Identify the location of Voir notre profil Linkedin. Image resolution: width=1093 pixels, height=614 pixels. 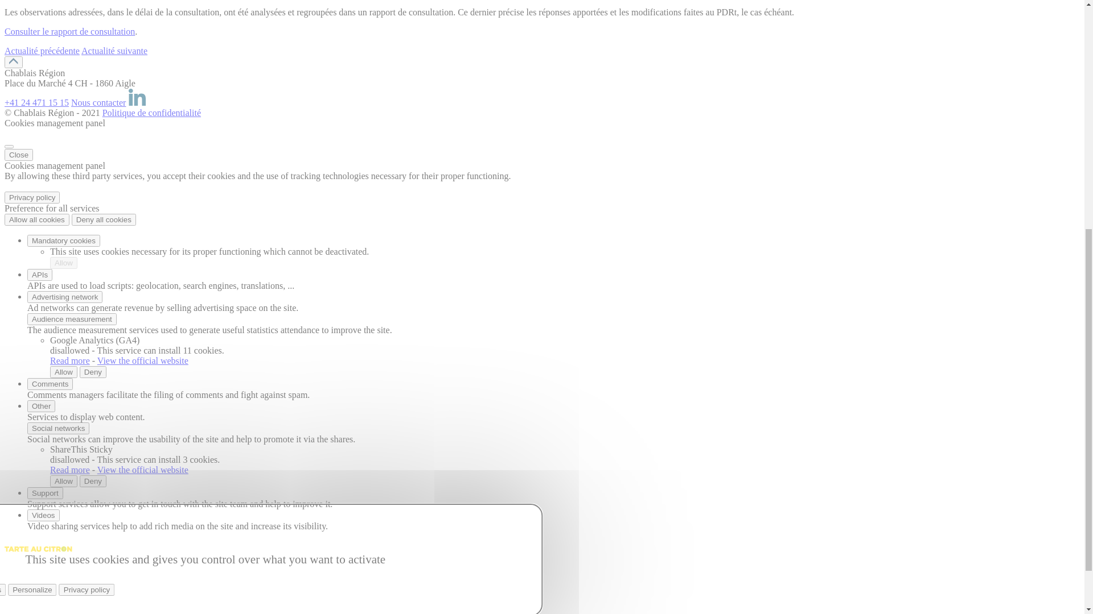
(137, 499).